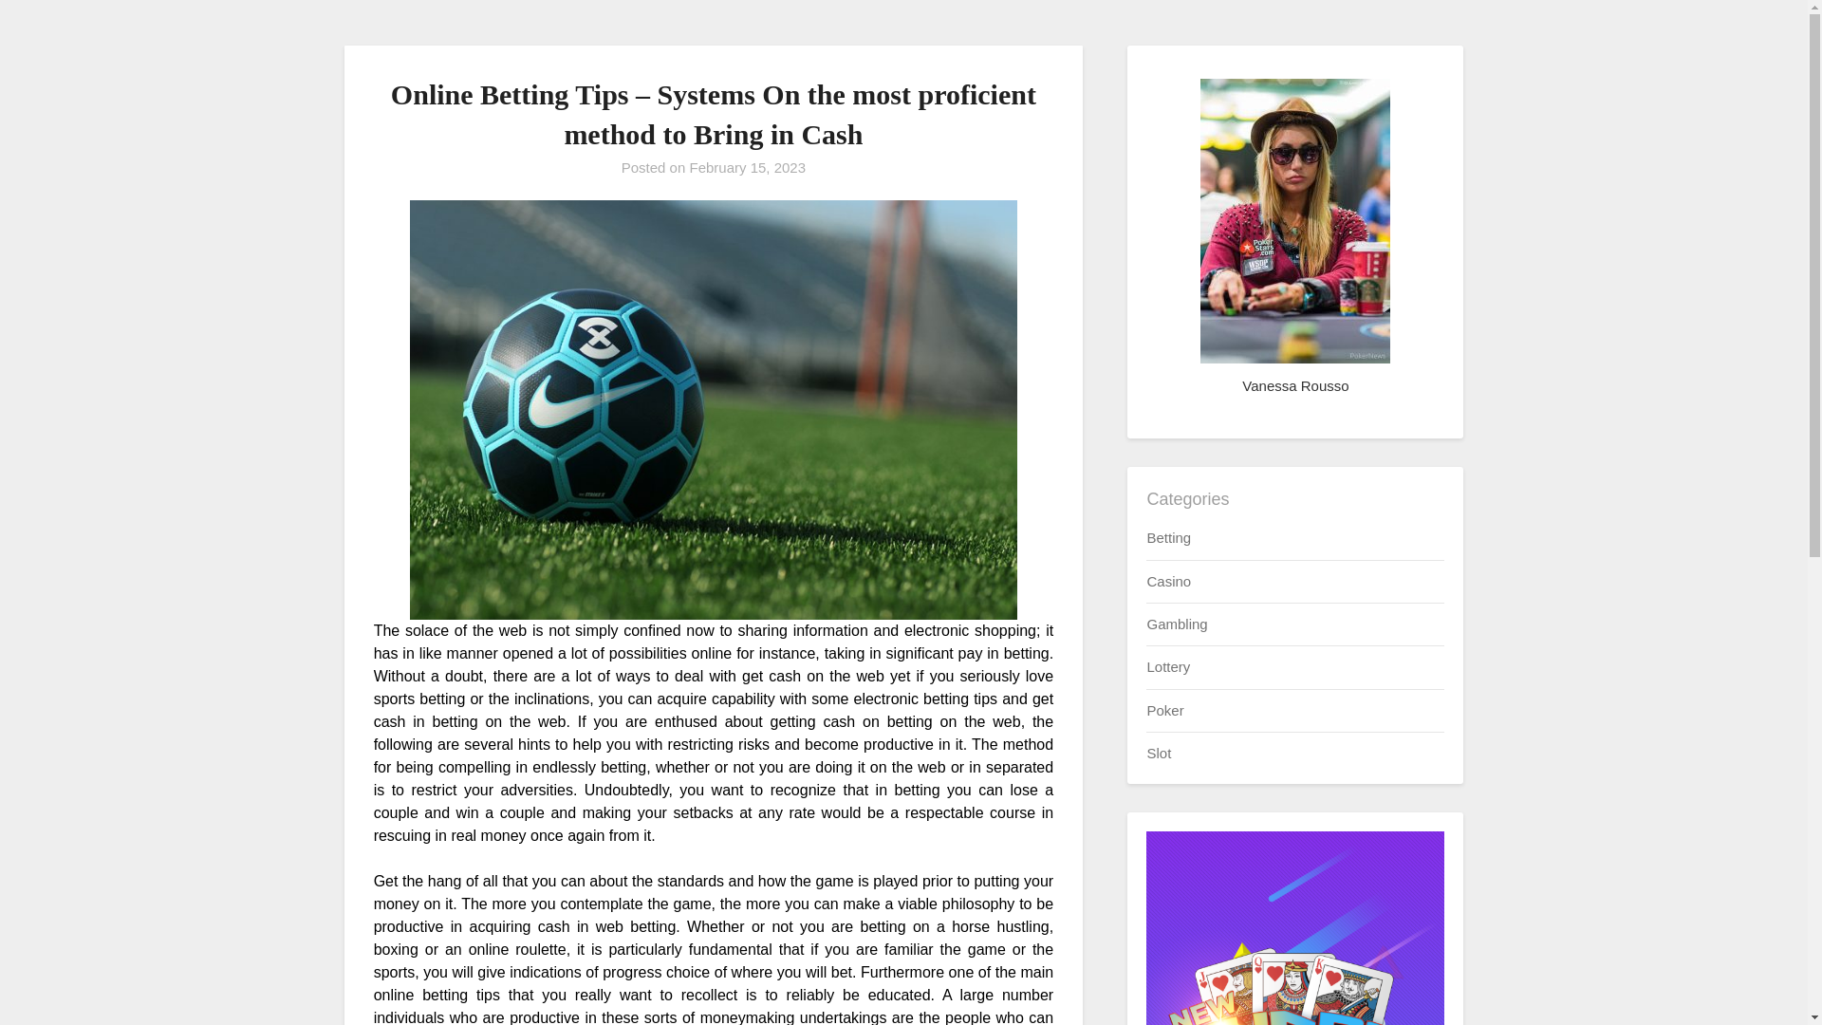  Describe the element at coordinates (1176, 624) in the screenshot. I see `Gambling` at that location.